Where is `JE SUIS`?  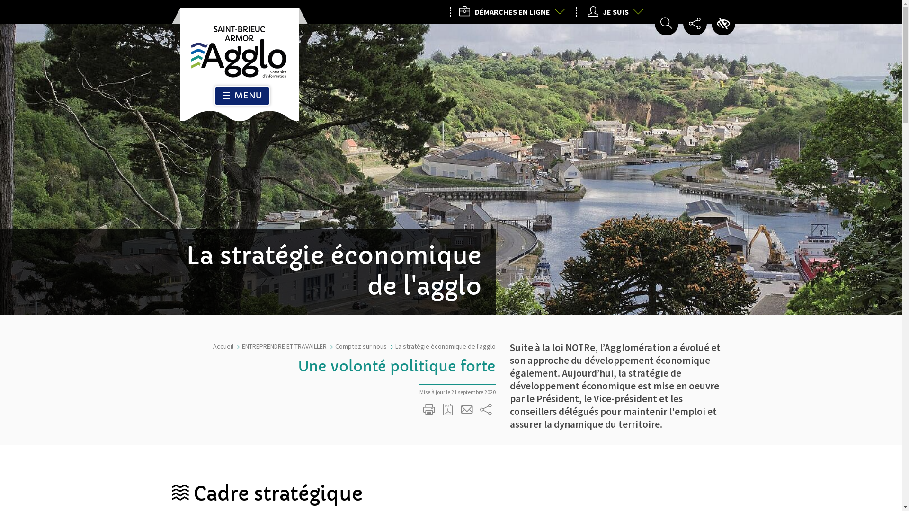
JE SUIS is located at coordinates (613, 12).